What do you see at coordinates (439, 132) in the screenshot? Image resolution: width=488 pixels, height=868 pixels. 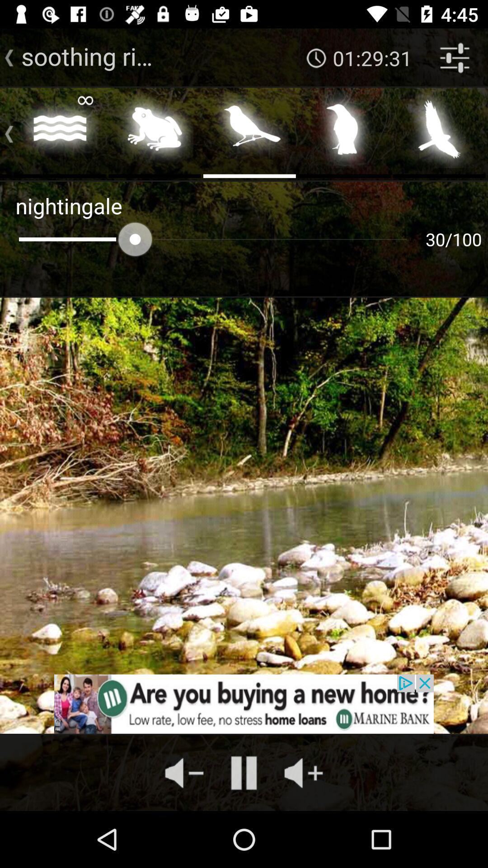 I see `choose the eagle bird` at bounding box center [439, 132].